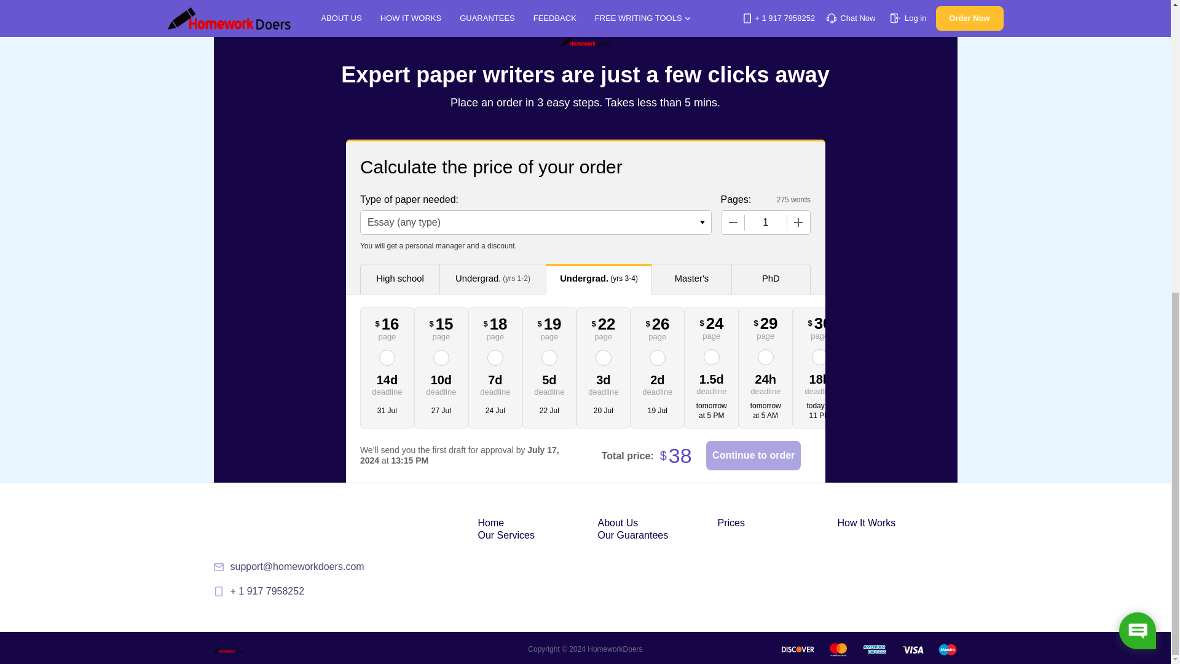 This screenshot has height=664, width=1180. Describe the element at coordinates (820, 382) in the screenshot. I see `18 hours` at that location.